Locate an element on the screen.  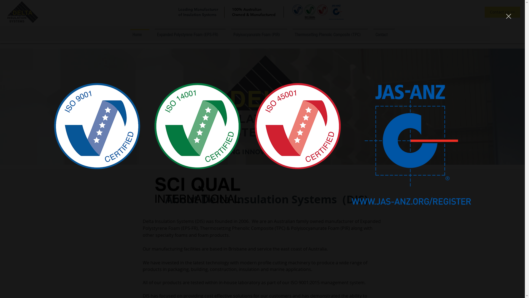
Polyisocyanurate Foam (PIR) is located at coordinates (259, 32).